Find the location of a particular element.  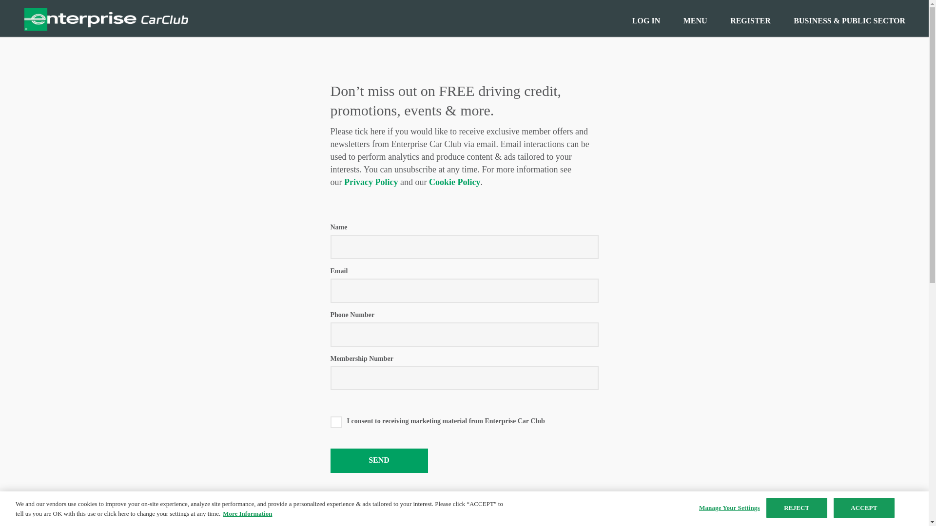

Cookie Policy is located at coordinates (454, 182).